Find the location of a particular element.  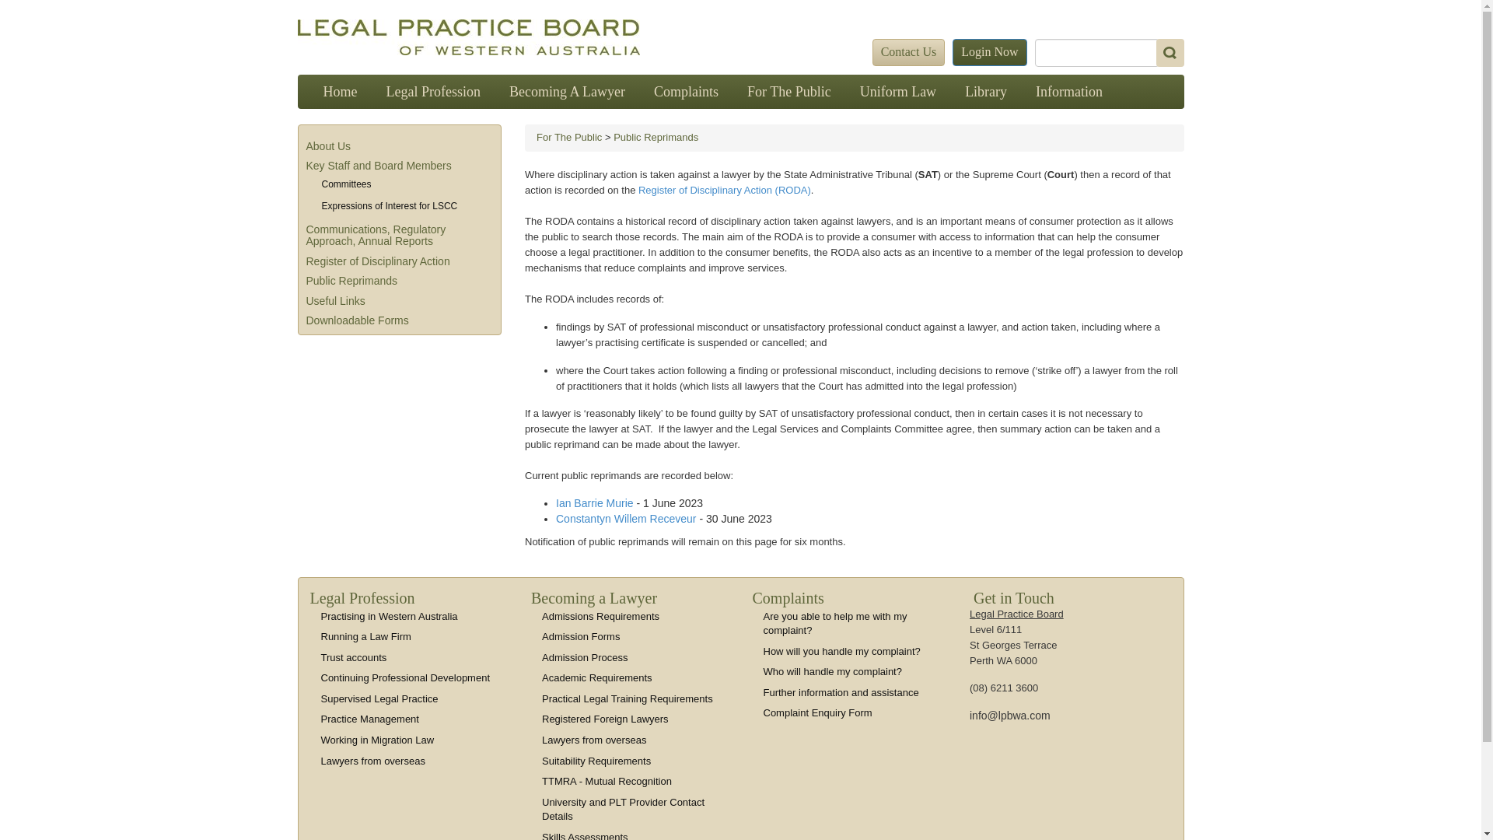

Becoming A Lawyer is located at coordinates (568, 92).